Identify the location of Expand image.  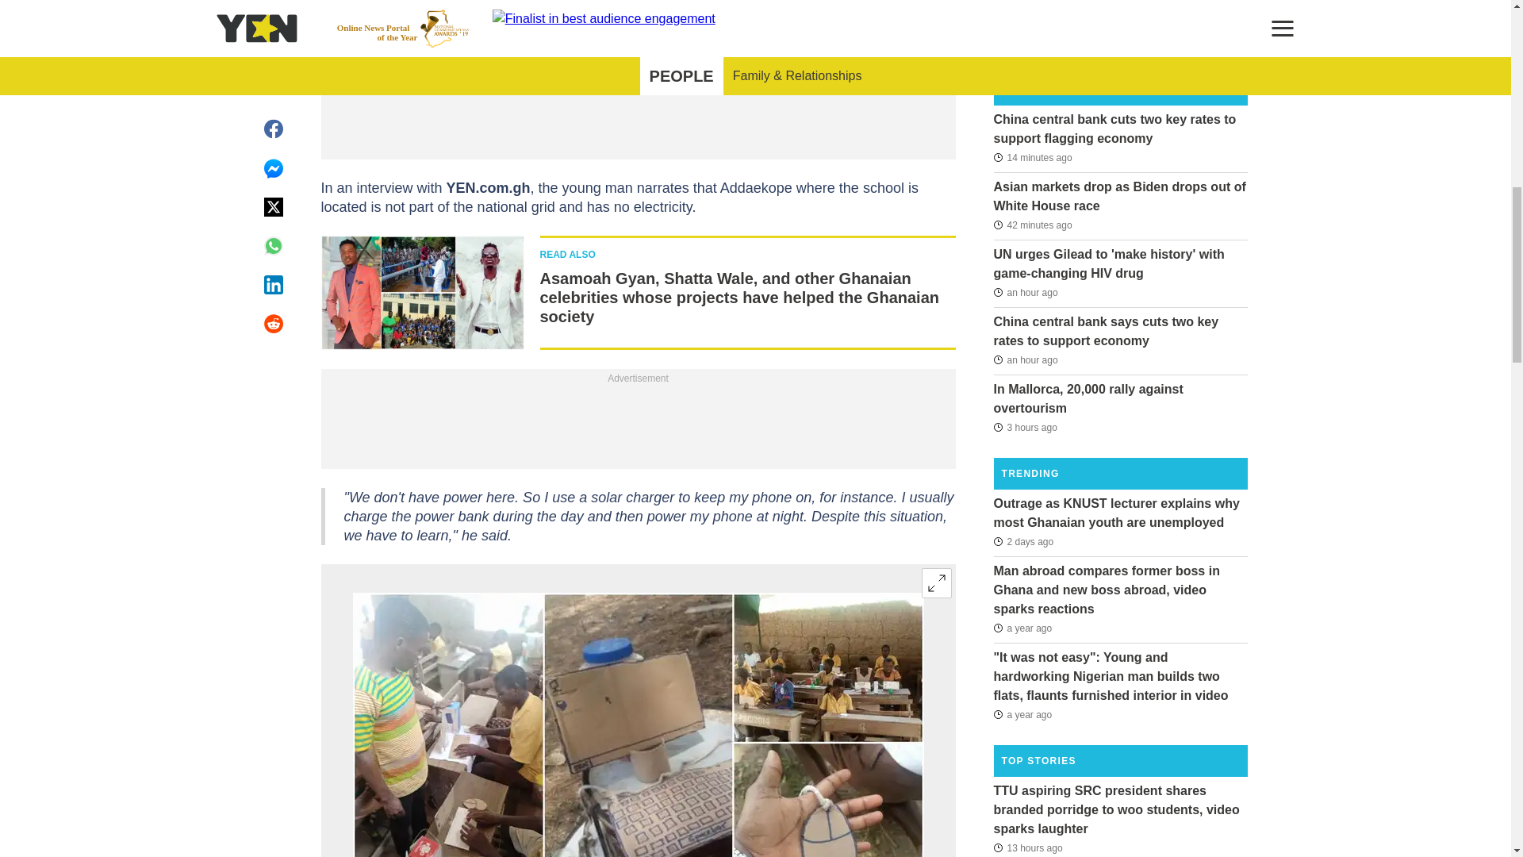
(936, 582).